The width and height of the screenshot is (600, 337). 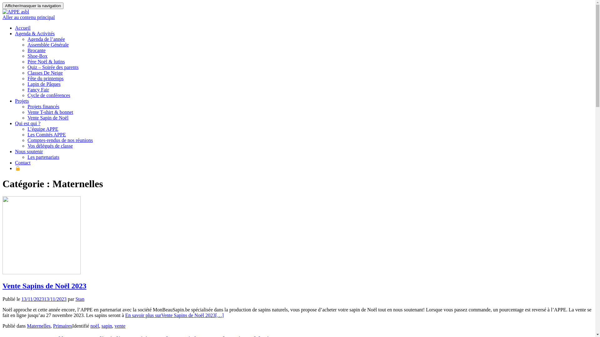 What do you see at coordinates (37, 56) in the screenshot?
I see `Shoe-Box` at bounding box center [37, 56].